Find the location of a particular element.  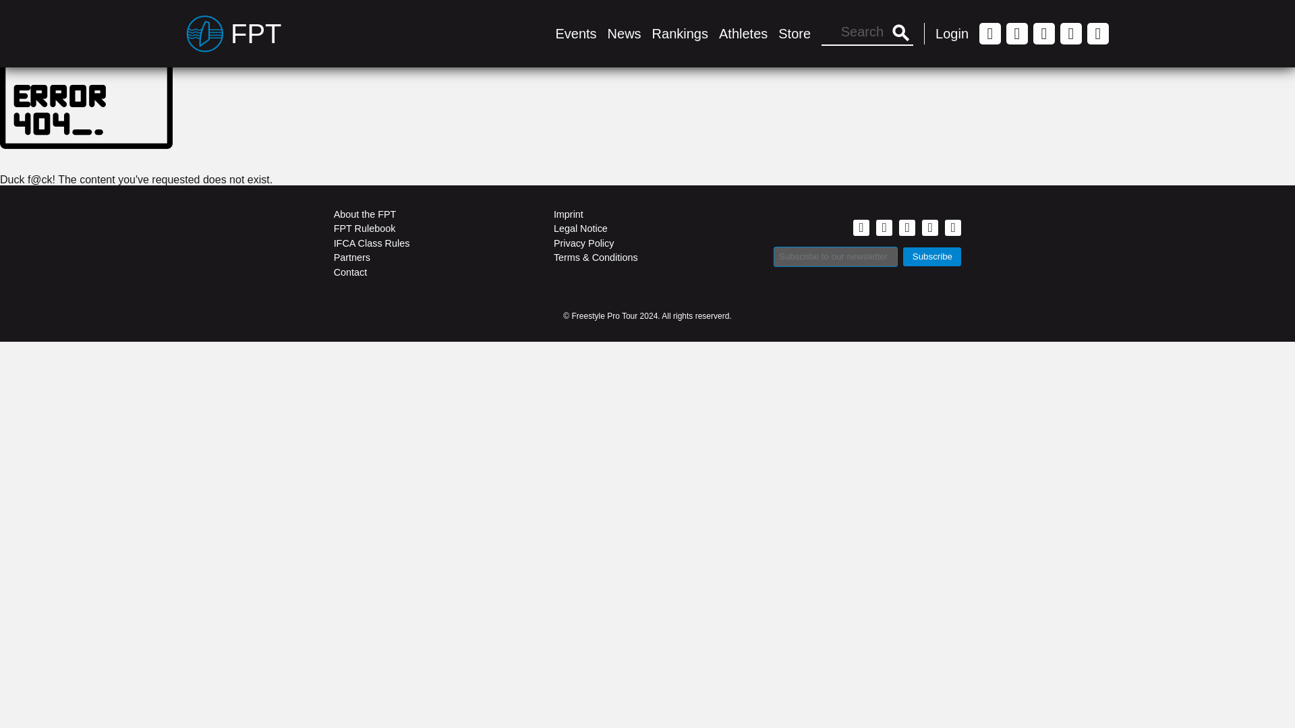

About the FPT is located at coordinates (428, 214).